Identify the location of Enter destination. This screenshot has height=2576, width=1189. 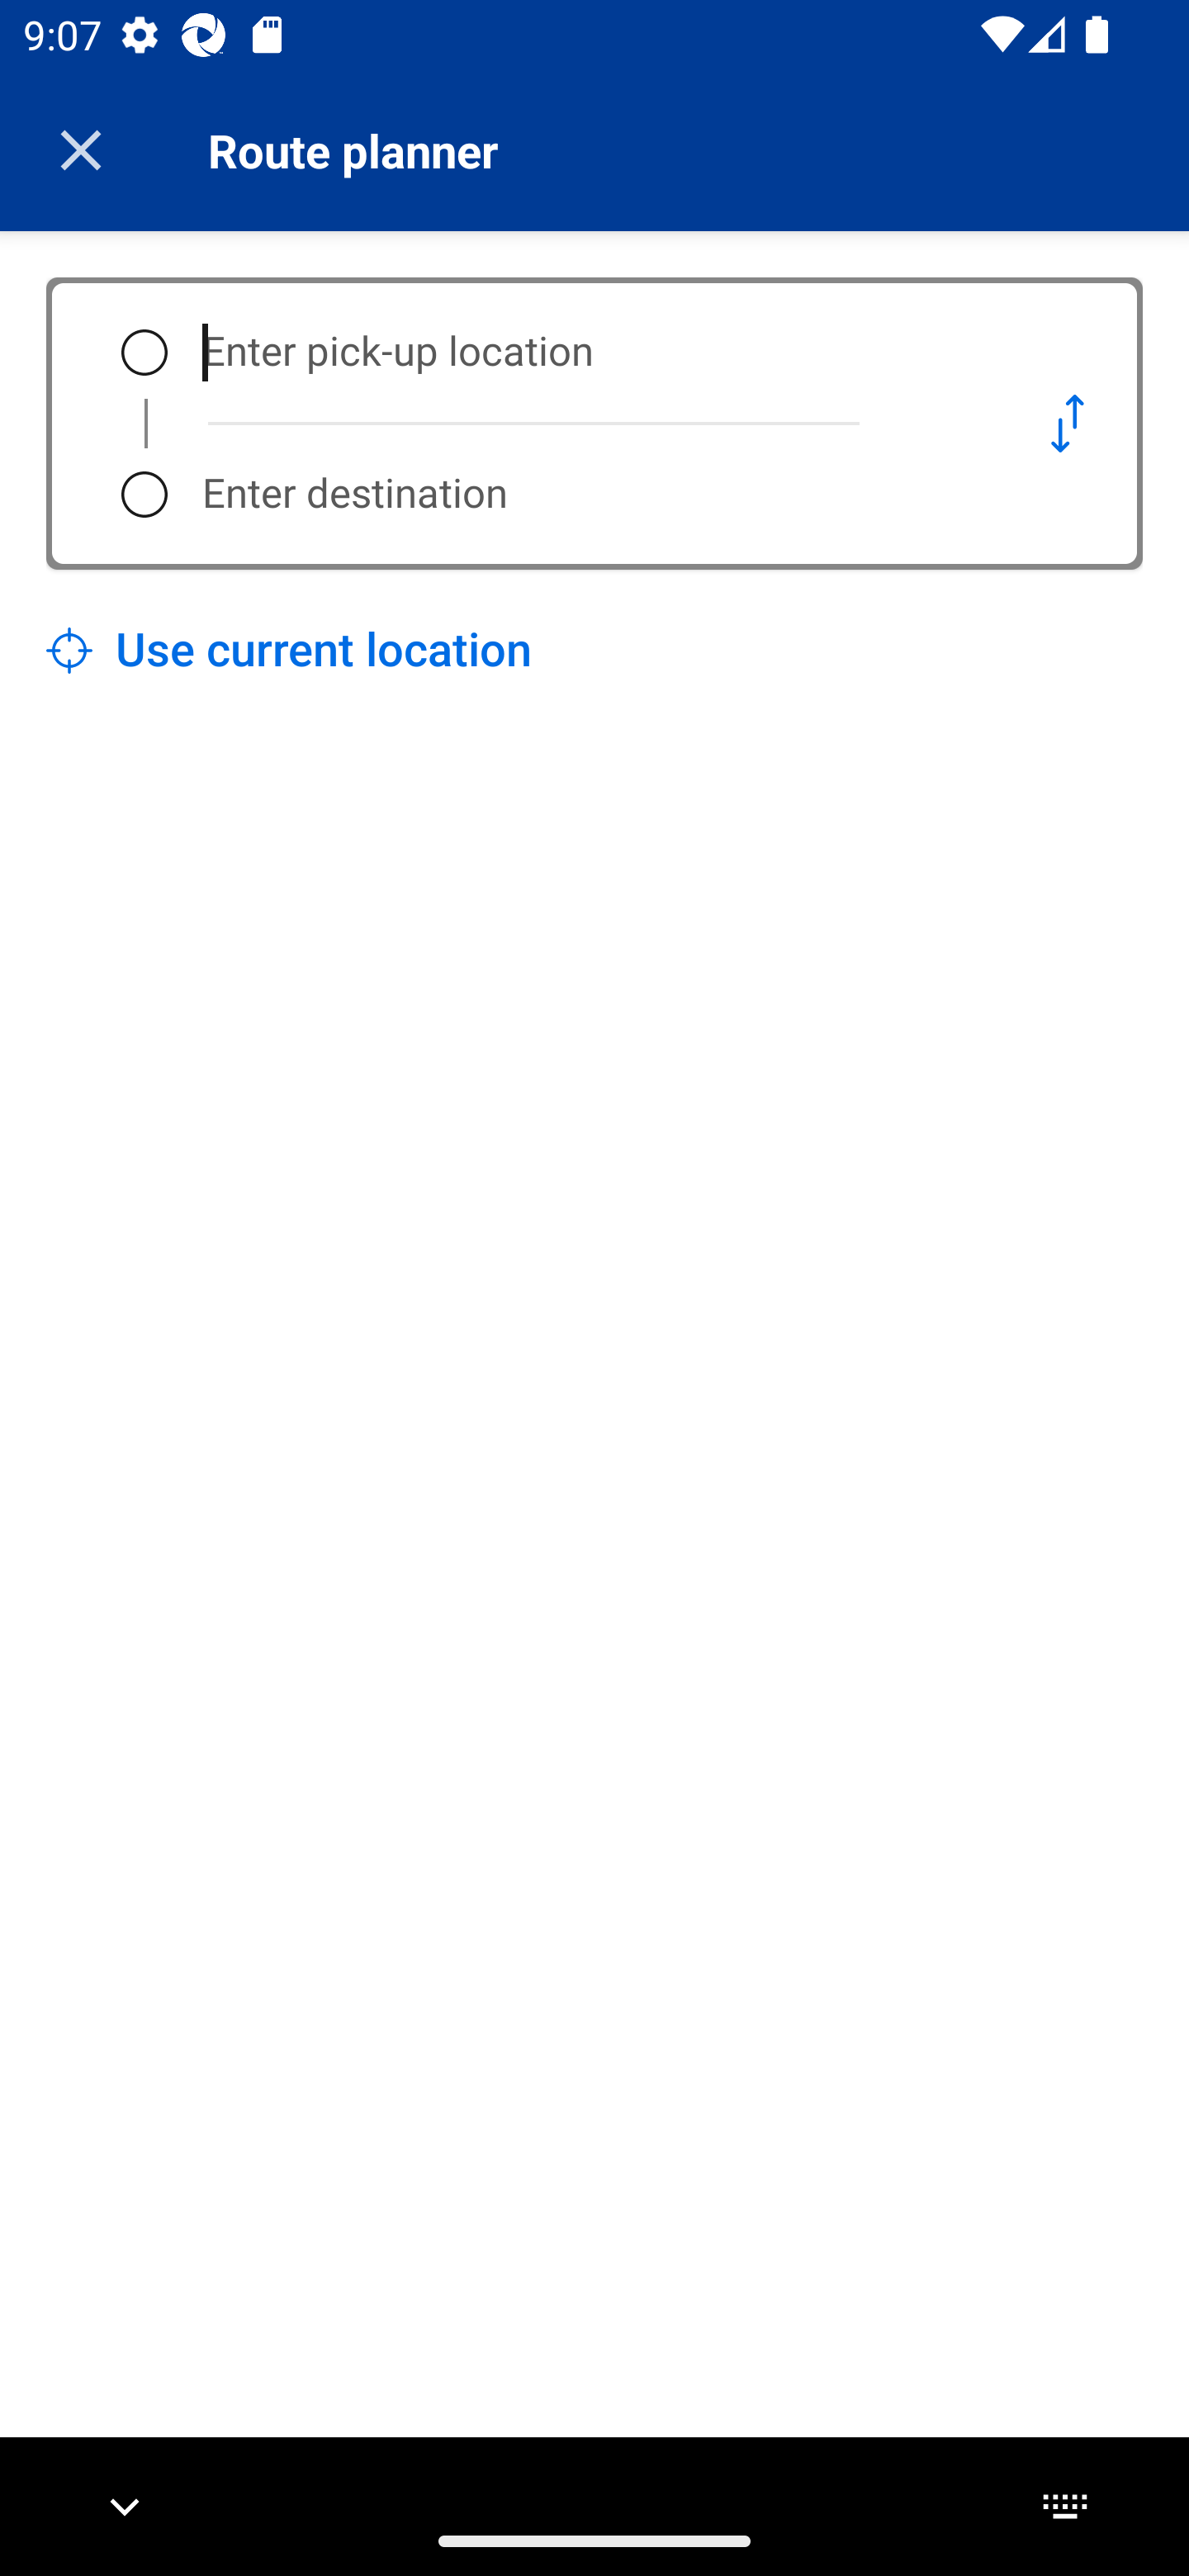
(583, 494).